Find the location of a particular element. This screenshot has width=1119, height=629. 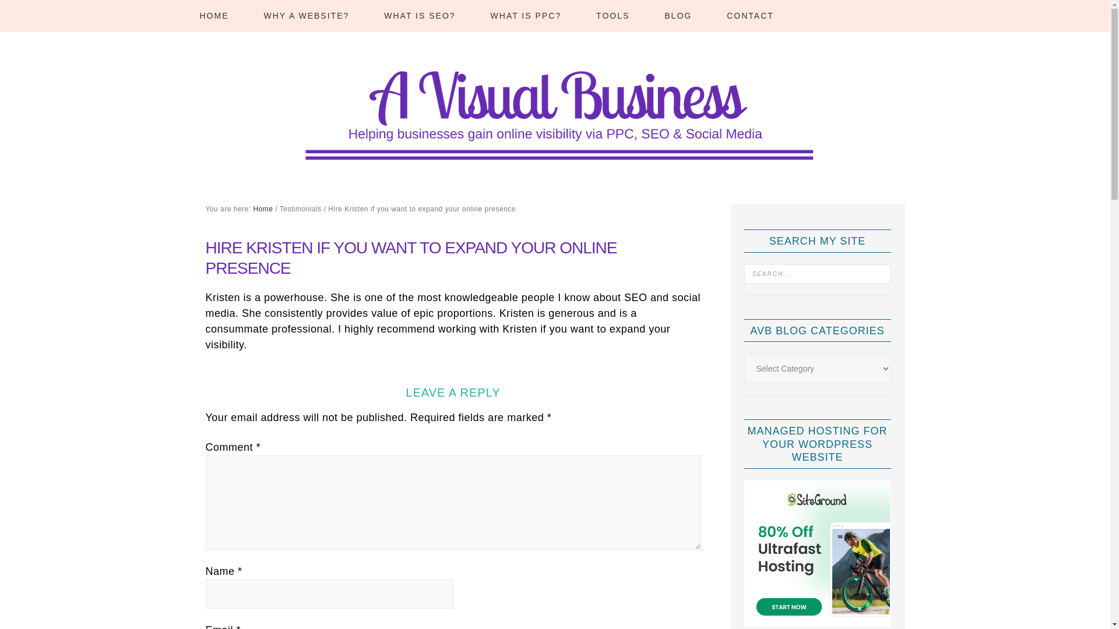

Home is located at coordinates (262, 209).